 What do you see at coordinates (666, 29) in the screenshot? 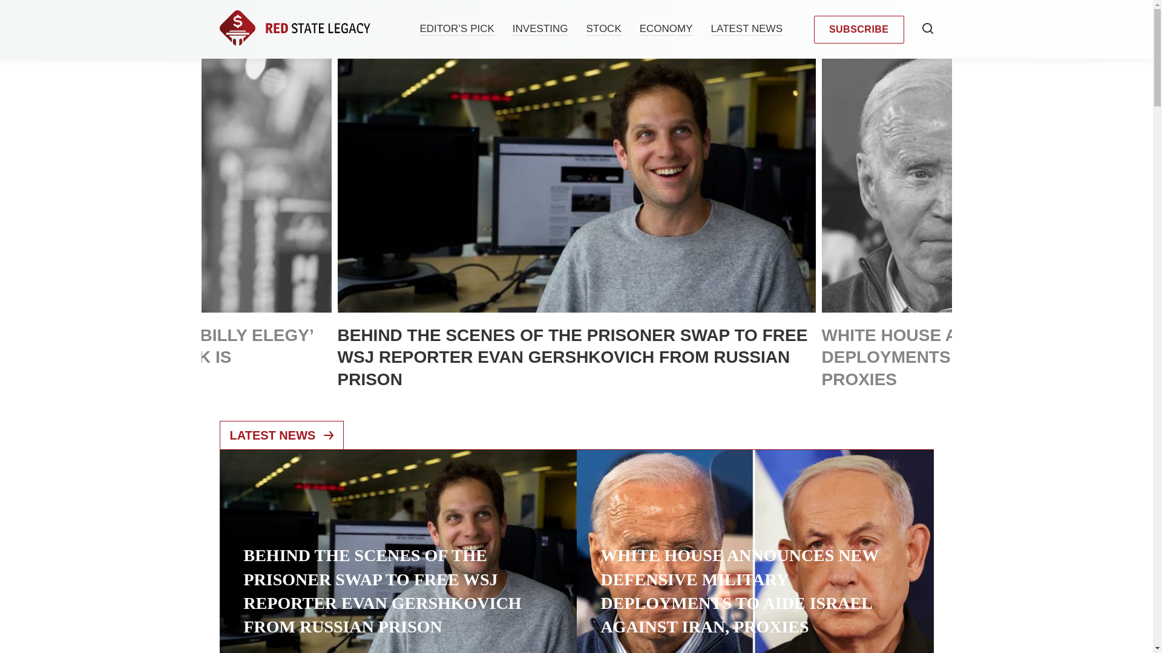
I see `ECONOMY` at bounding box center [666, 29].